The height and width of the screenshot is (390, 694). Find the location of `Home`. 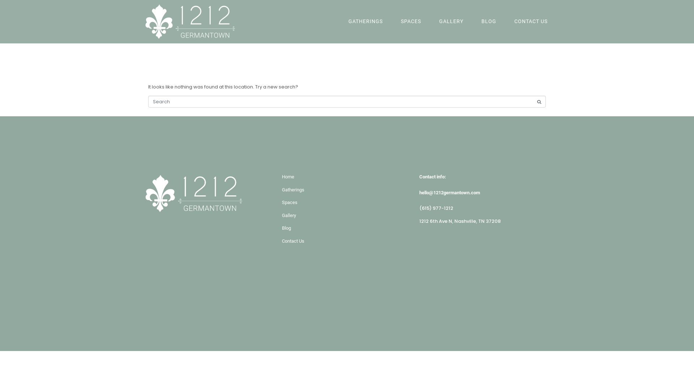

Home is located at coordinates (347, 177).